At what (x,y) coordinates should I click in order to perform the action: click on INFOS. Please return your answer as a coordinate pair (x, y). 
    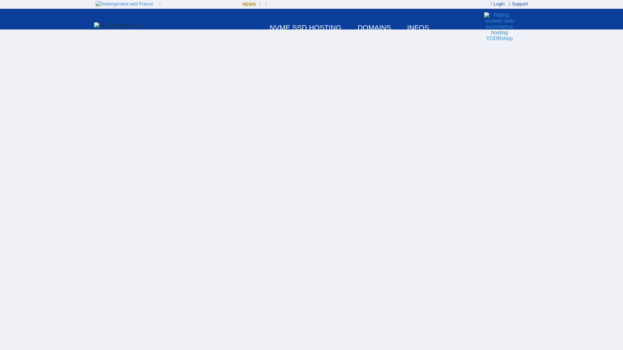
    Looking at the image, I should click on (418, 28).